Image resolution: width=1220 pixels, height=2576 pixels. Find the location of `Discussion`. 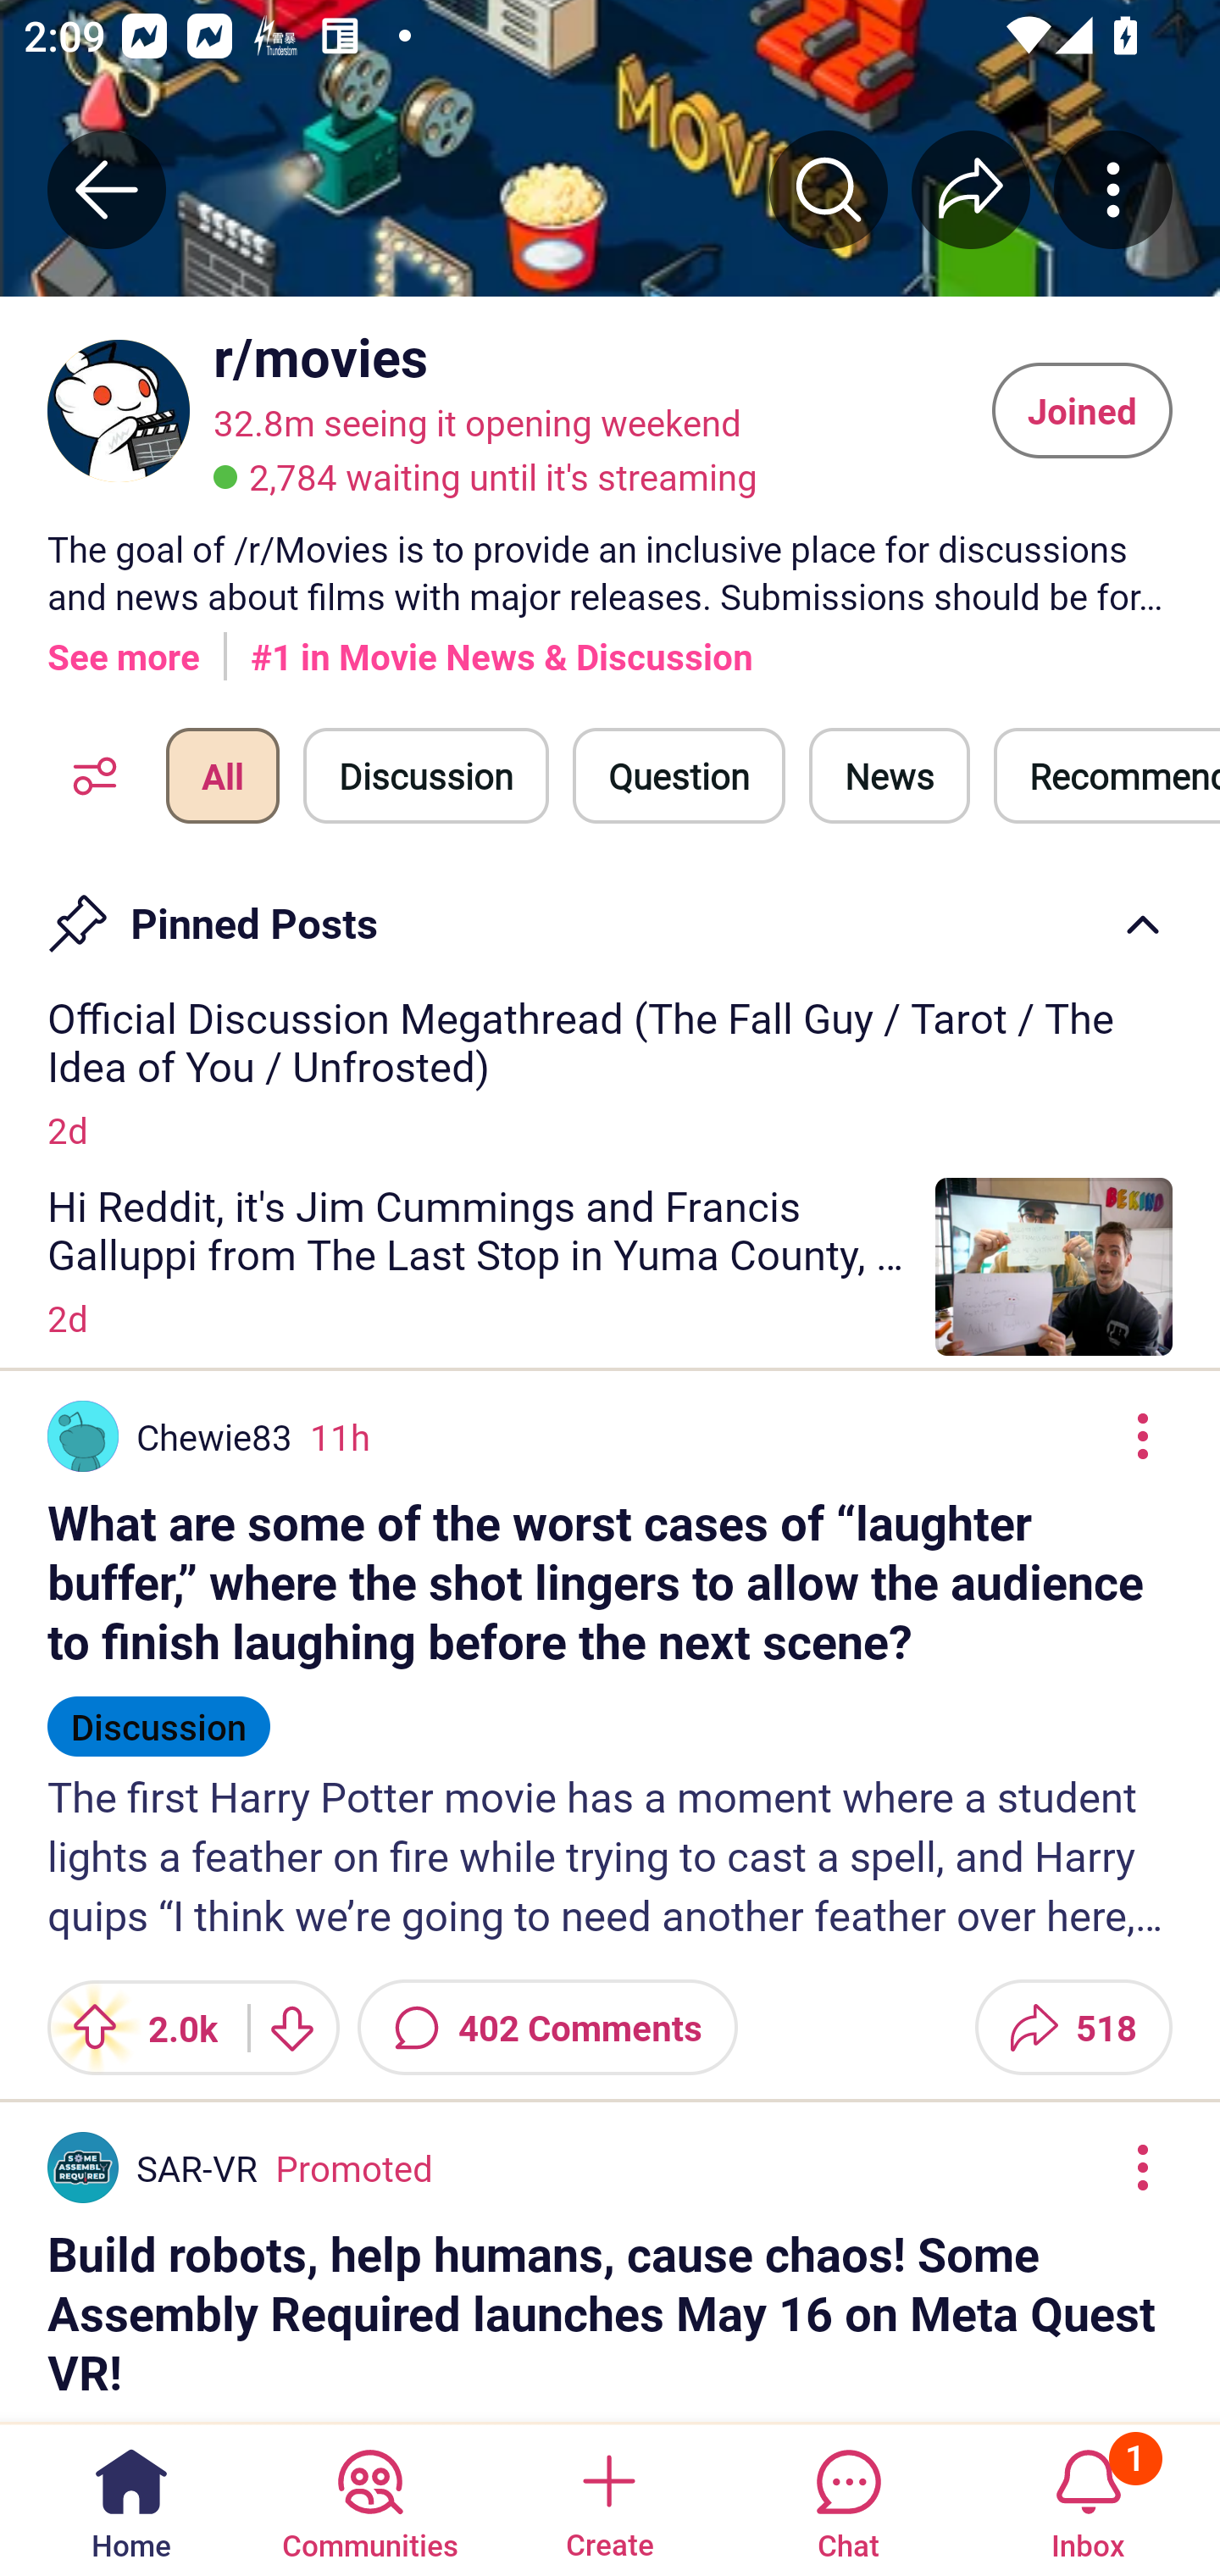

Discussion is located at coordinates (426, 776).